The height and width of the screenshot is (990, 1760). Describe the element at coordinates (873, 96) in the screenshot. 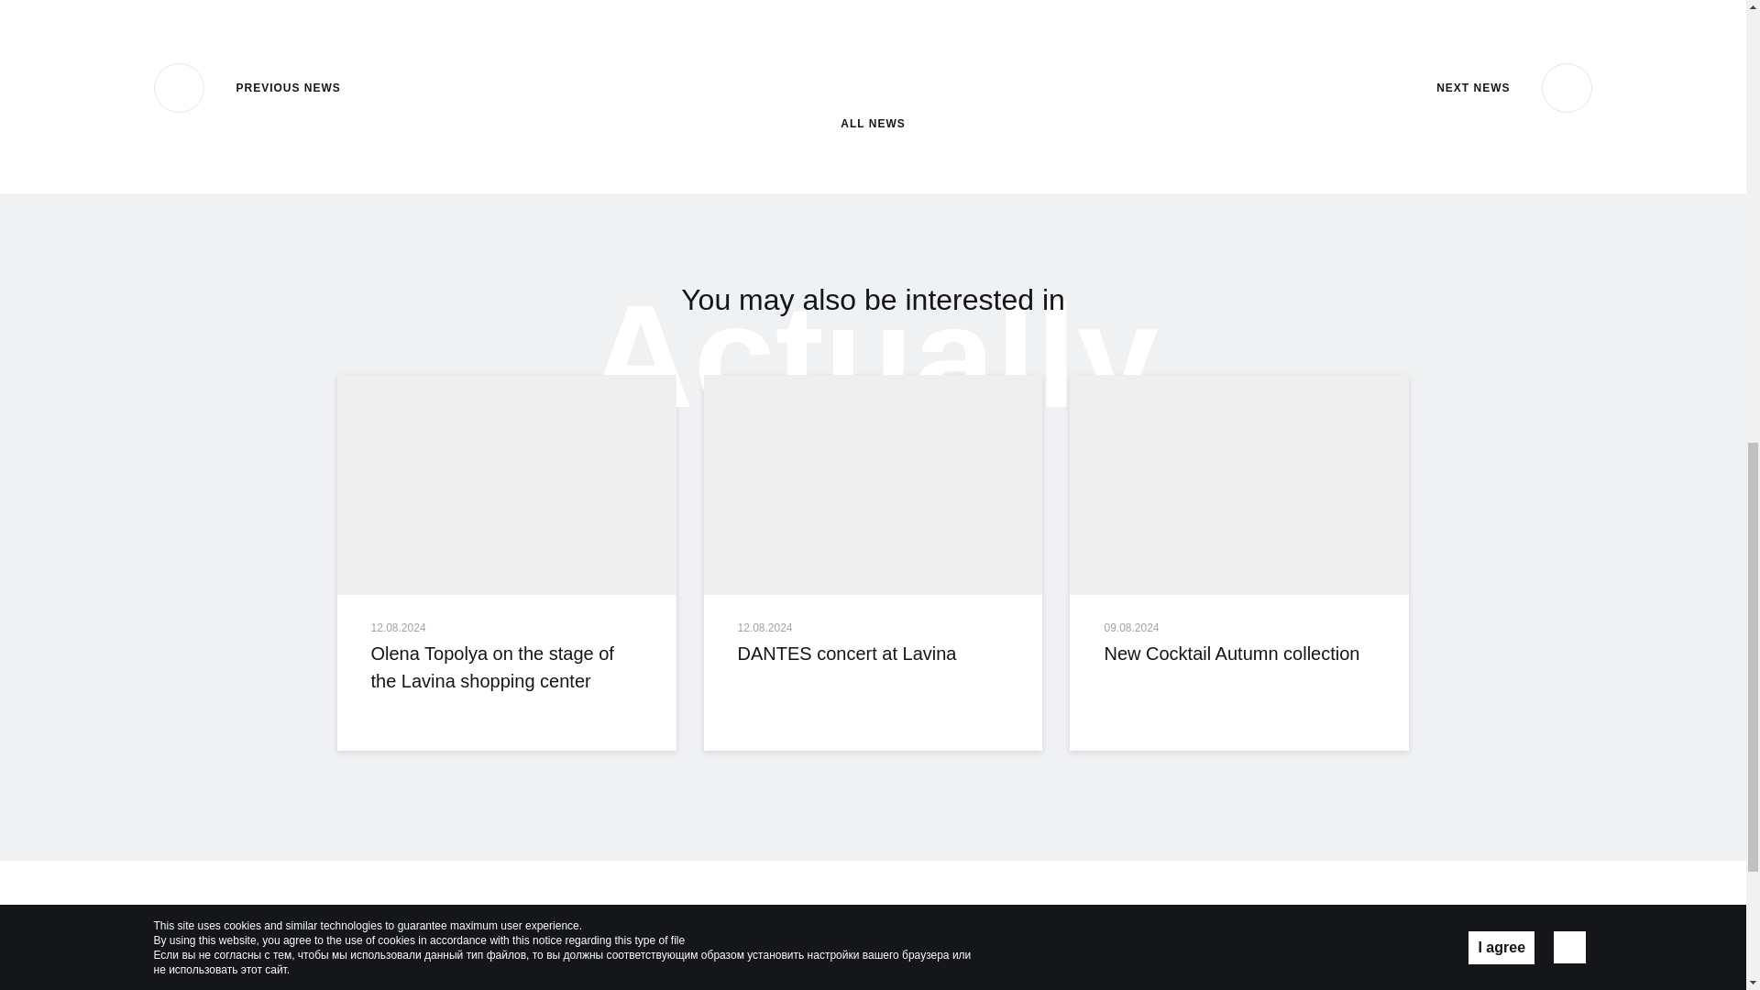

I see `ALL NEWS` at that location.